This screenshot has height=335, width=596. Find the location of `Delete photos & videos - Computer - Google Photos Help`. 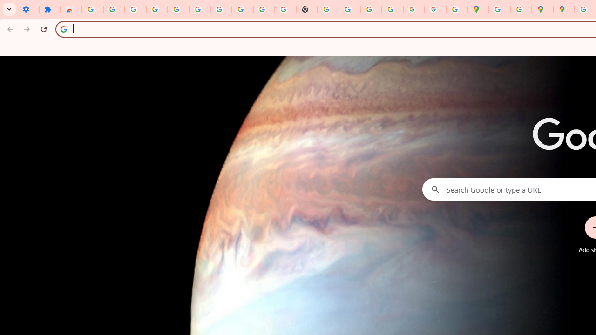

Delete photos & videos - Computer - Google Photos Help is located at coordinates (135, 9).